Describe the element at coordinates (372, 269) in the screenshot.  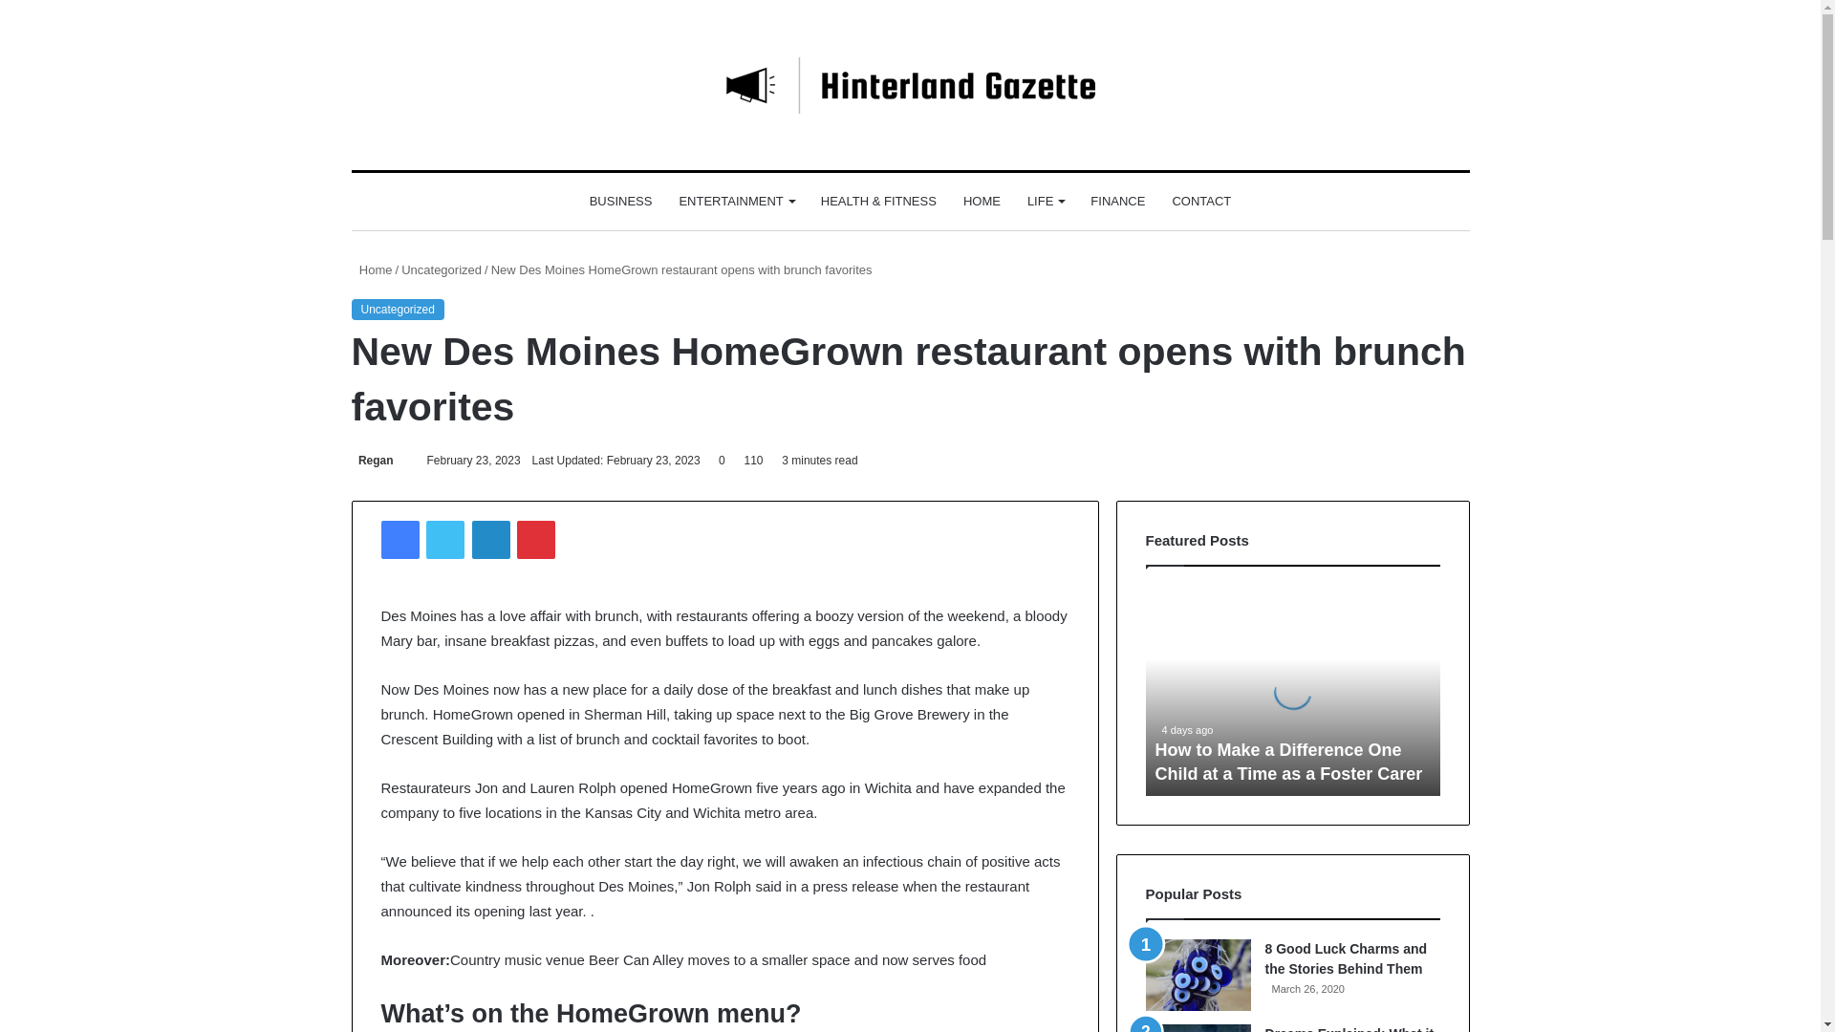
I see `Home` at that location.